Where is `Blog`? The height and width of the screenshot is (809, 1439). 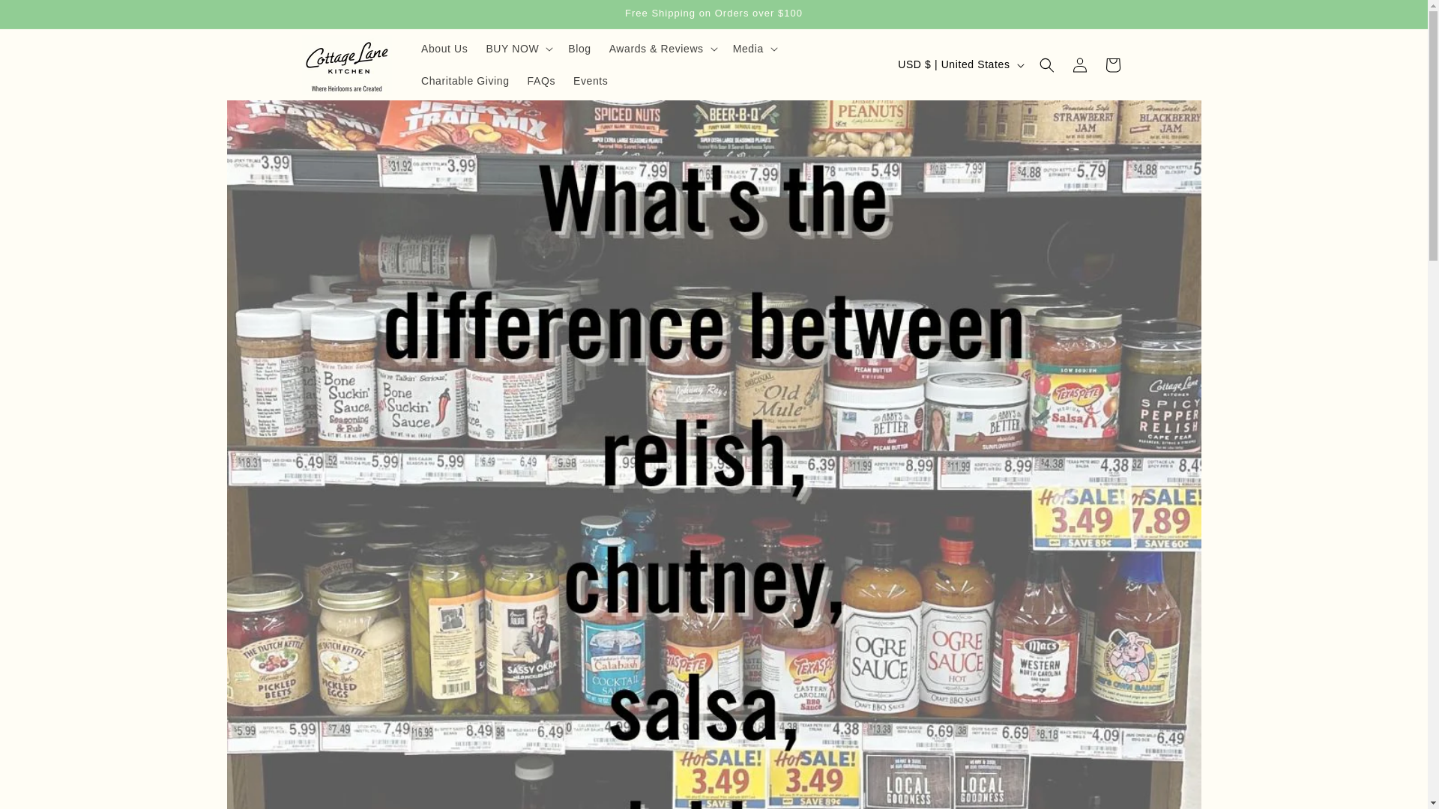
Blog is located at coordinates (579, 49).